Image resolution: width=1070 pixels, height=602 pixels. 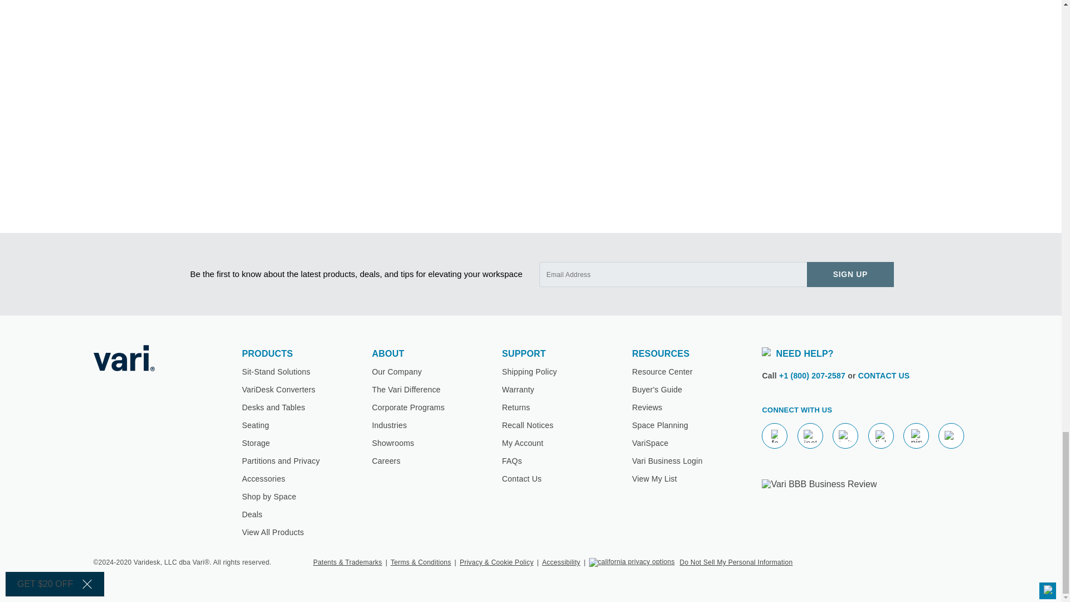 What do you see at coordinates (255, 443) in the screenshot?
I see `Go to Storage` at bounding box center [255, 443].